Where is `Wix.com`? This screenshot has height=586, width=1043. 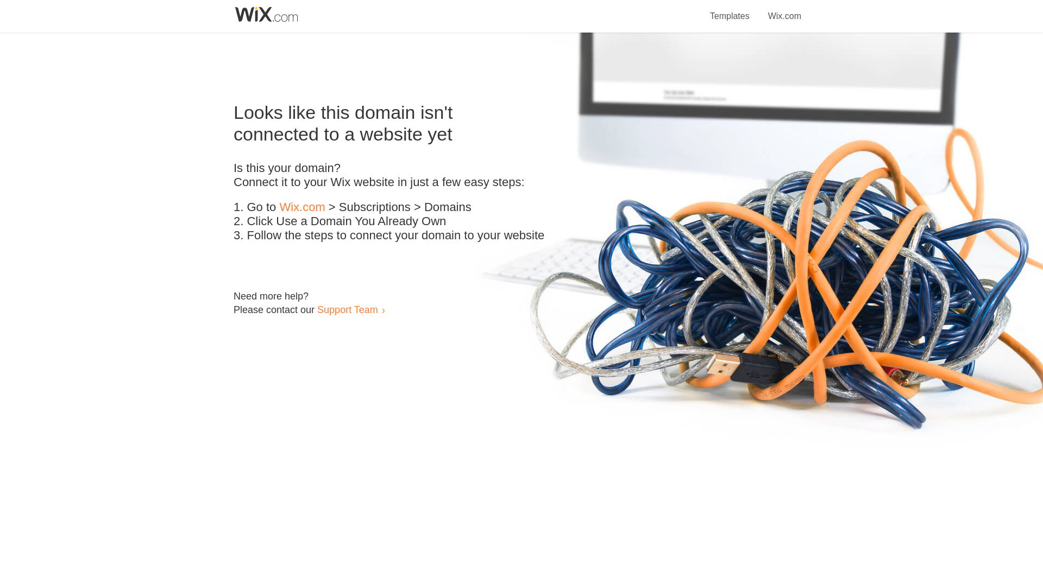 Wix.com is located at coordinates (784, 10).